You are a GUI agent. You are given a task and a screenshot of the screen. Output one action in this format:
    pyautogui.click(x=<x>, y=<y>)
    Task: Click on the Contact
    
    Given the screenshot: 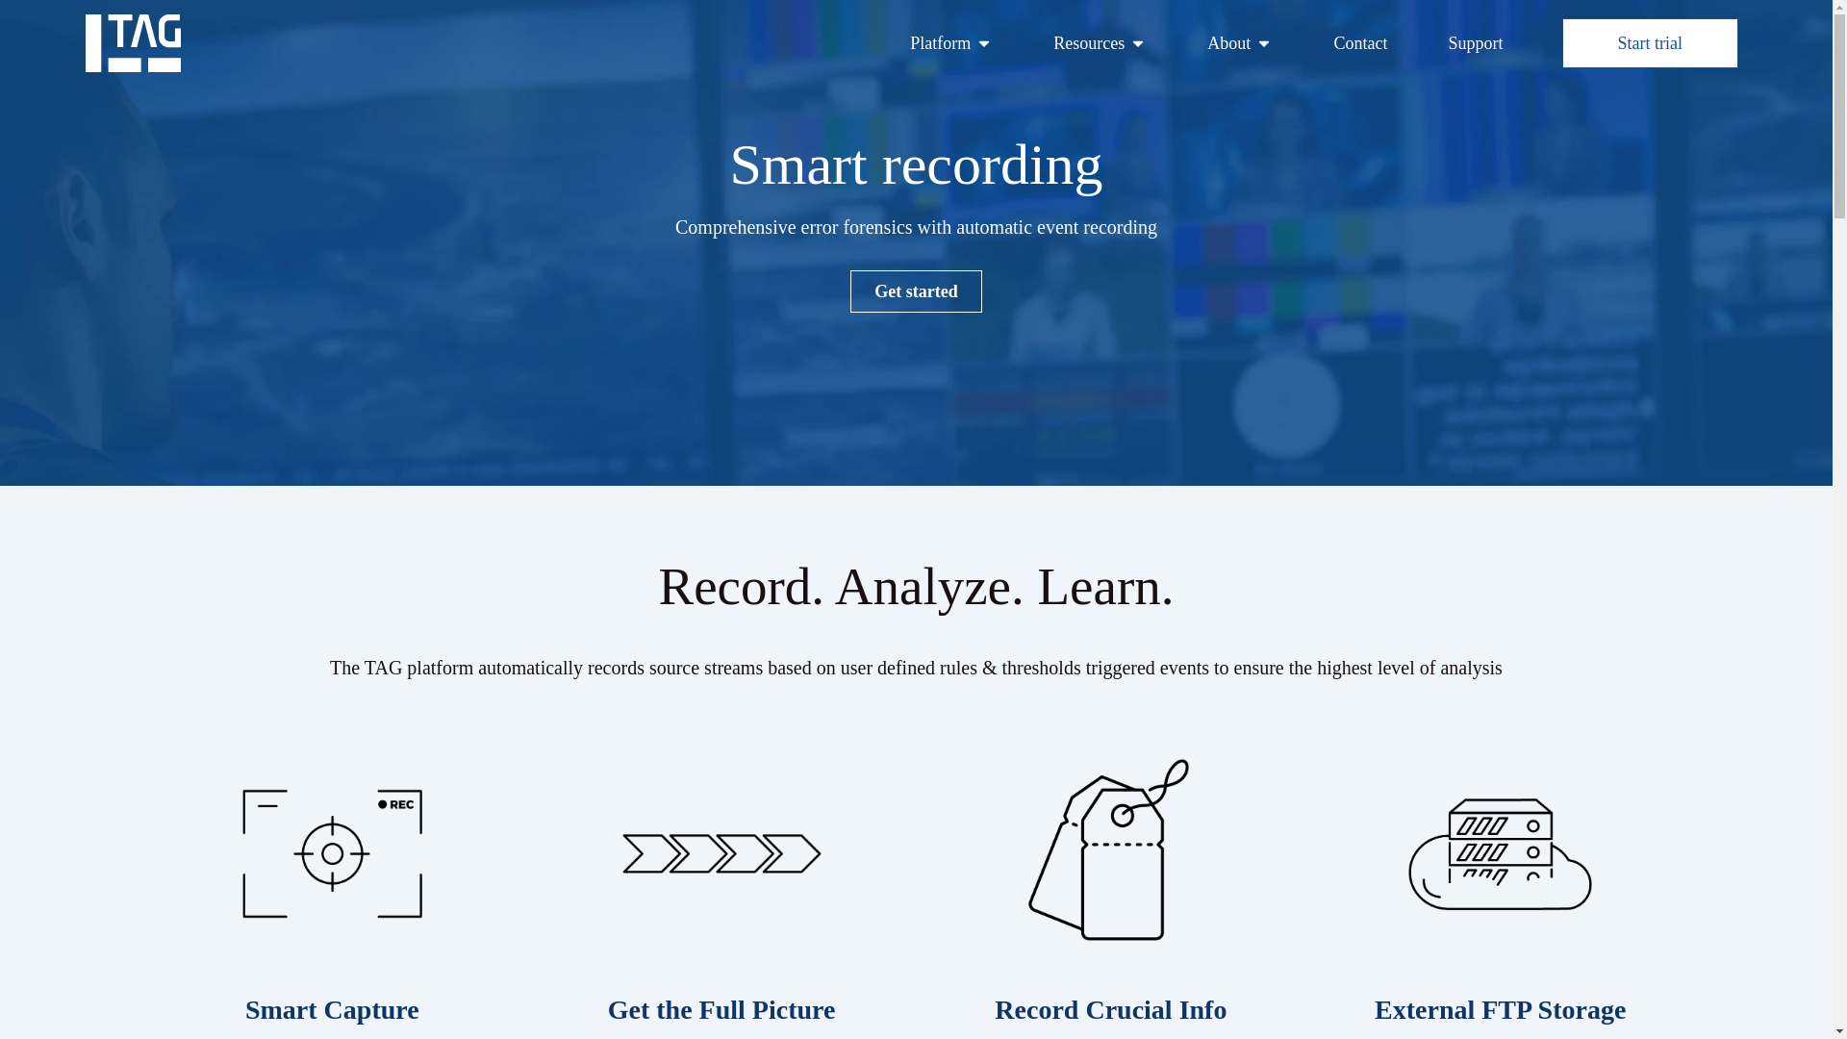 What is the action you would take?
    pyautogui.click(x=1360, y=44)
    